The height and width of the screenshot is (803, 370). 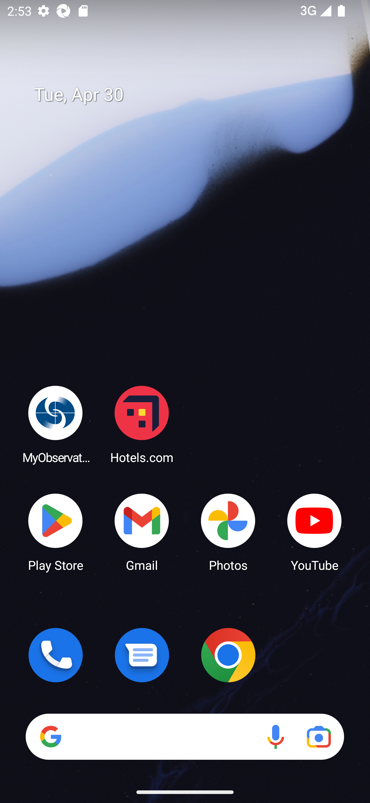 I want to click on Tue, Apr 30, so click(x=192, y=95).